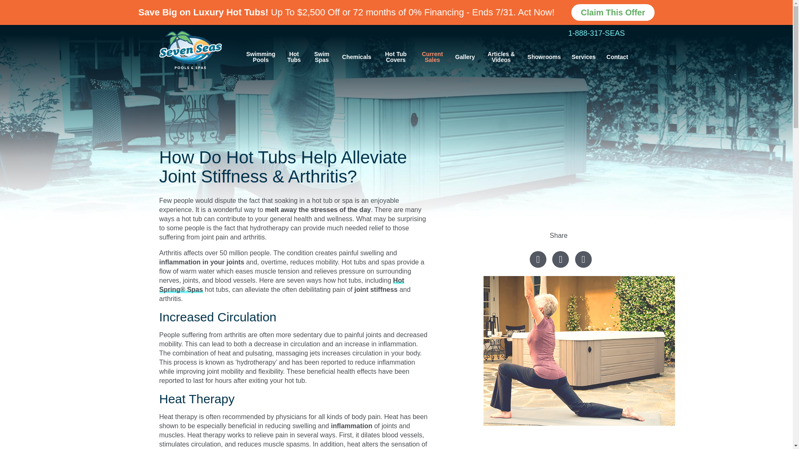 This screenshot has height=449, width=799. I want to click on Swim Spas, so click(321, 57).